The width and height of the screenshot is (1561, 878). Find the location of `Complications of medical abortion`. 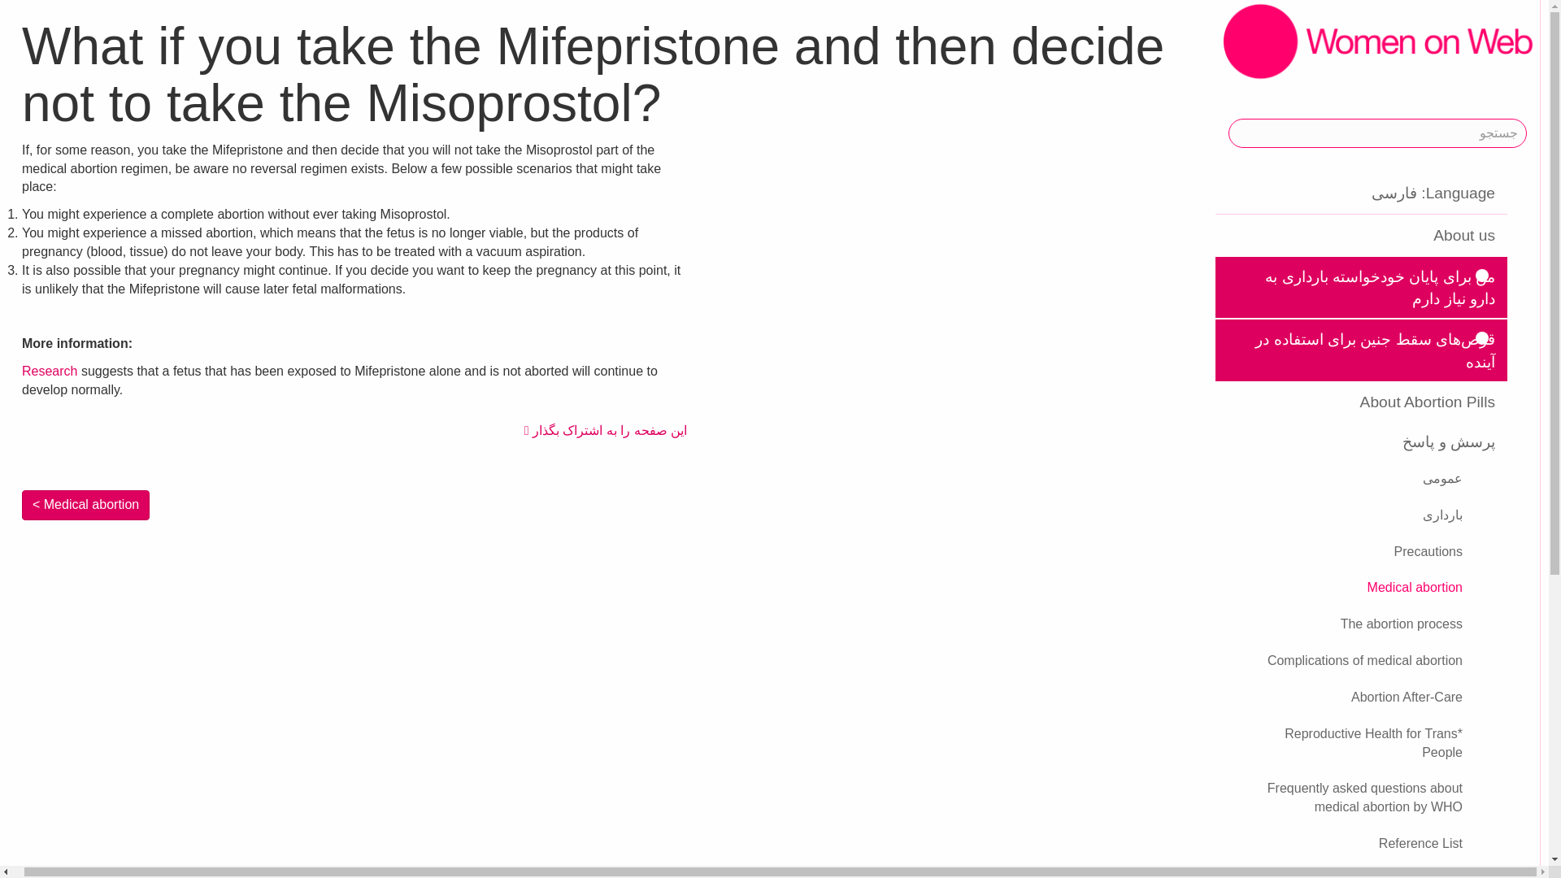

Complications of medical abortion is located at coordinates (1345, 660).